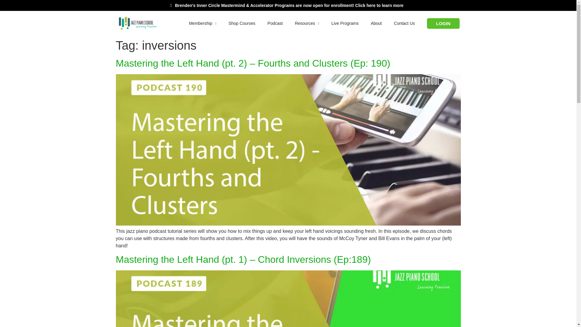 The width and height of the screenshot is (581, 327). I want to click on Membership, so click(203, 23).